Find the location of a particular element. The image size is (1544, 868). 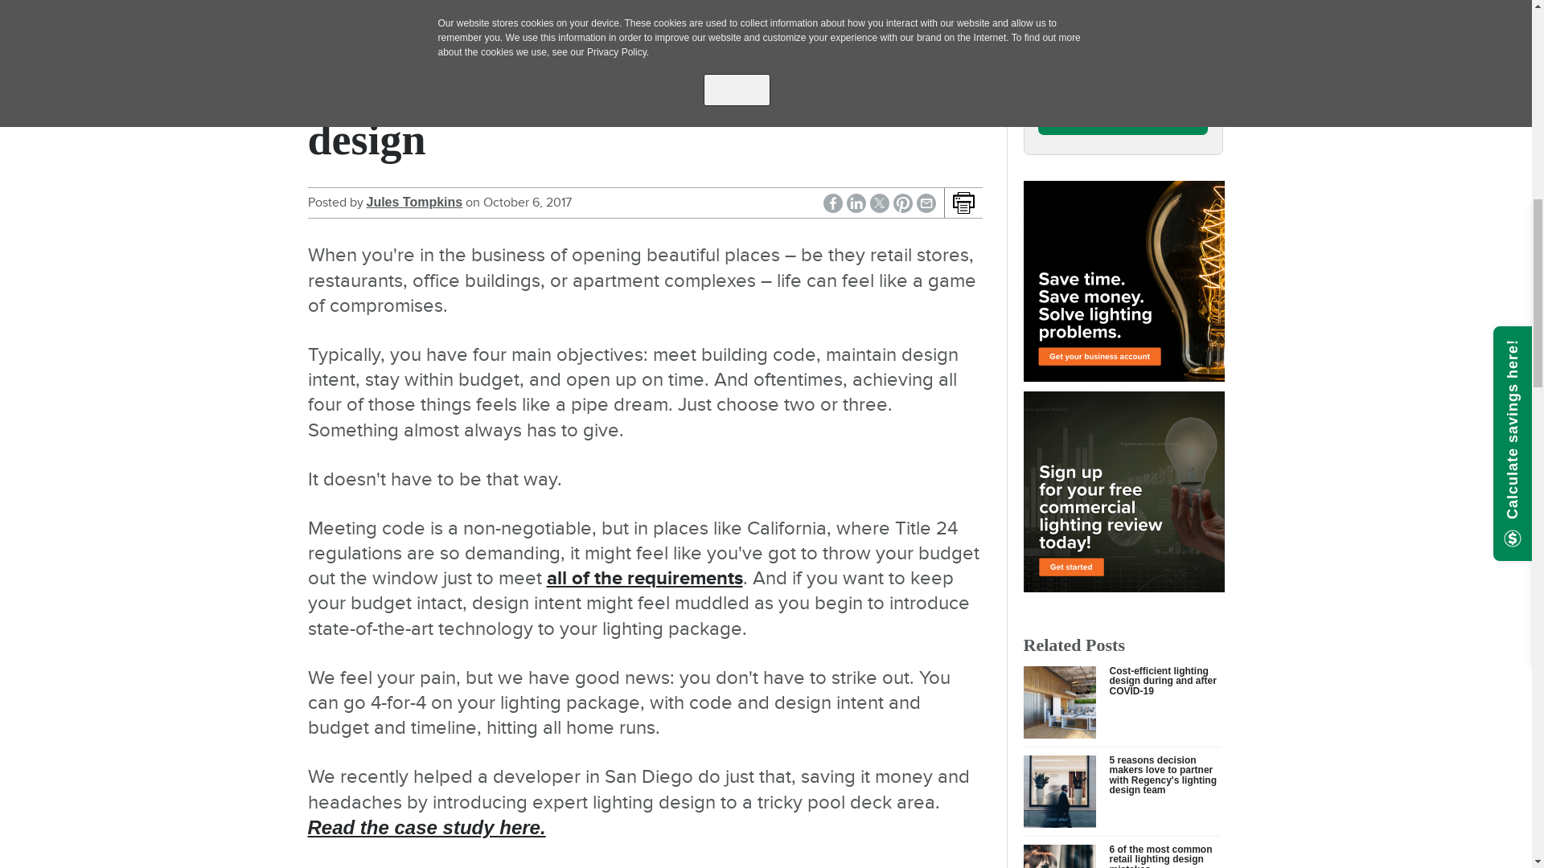

Print this page is located at coordinates (963, 203).